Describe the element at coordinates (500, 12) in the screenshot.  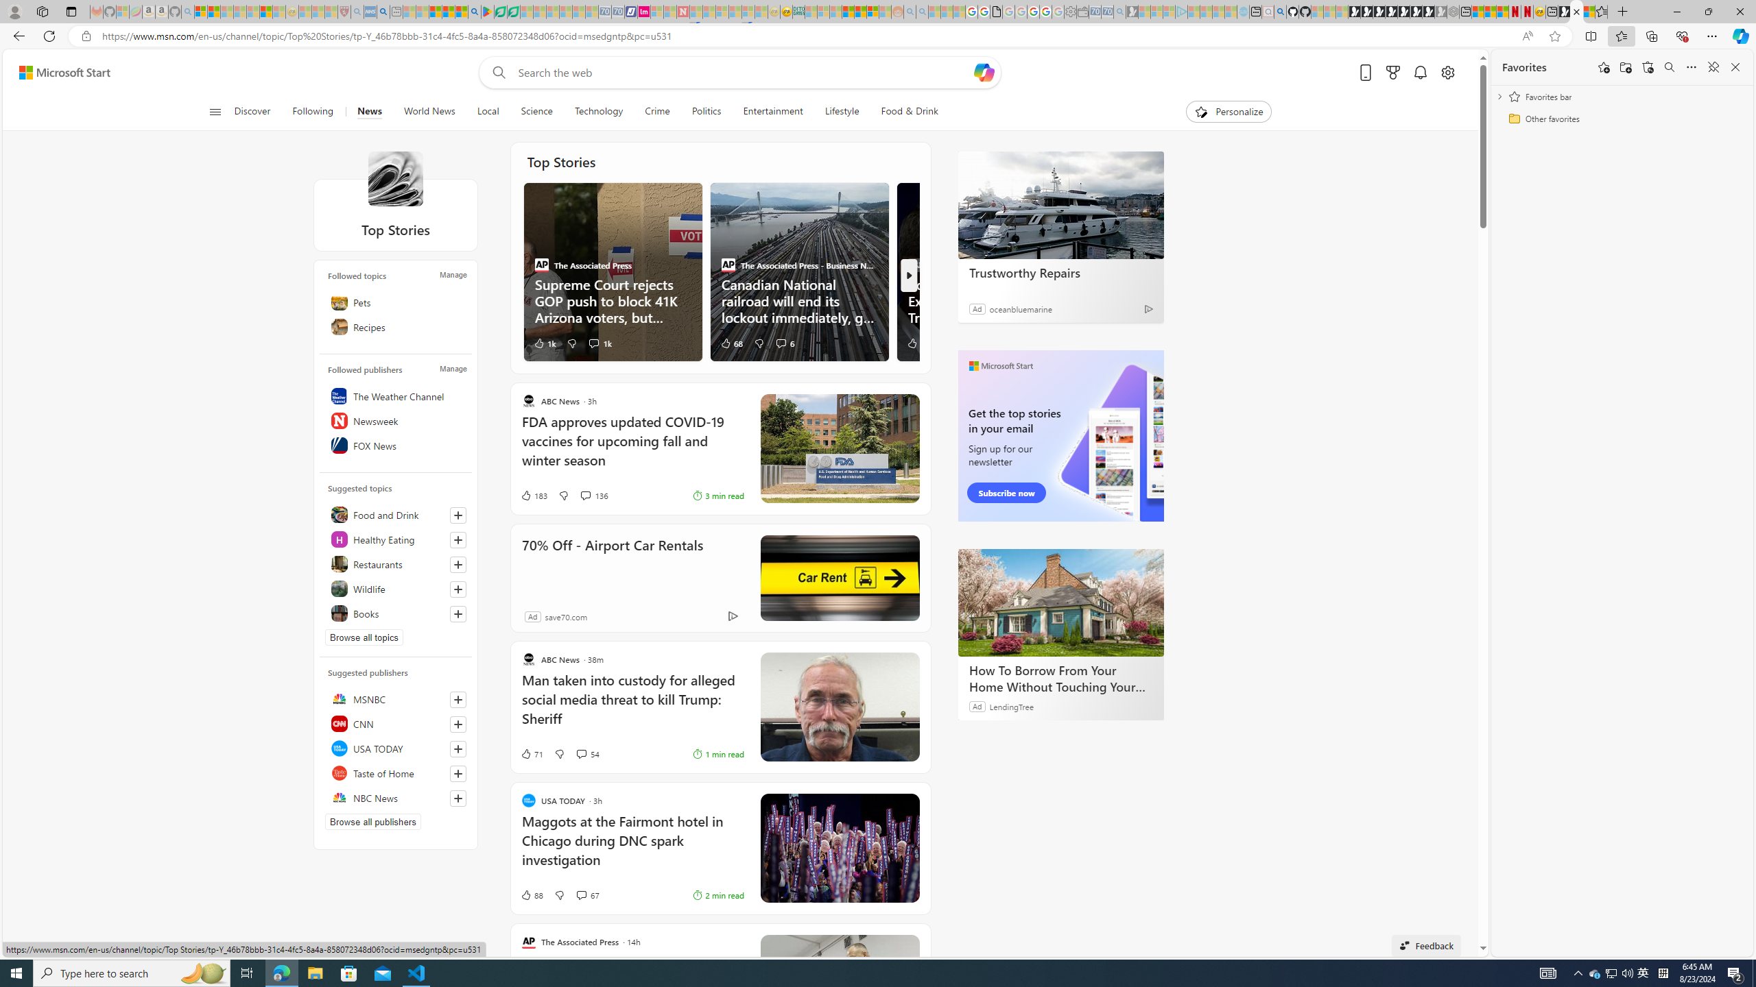
I see `Terms of Use Agreement` at that location.